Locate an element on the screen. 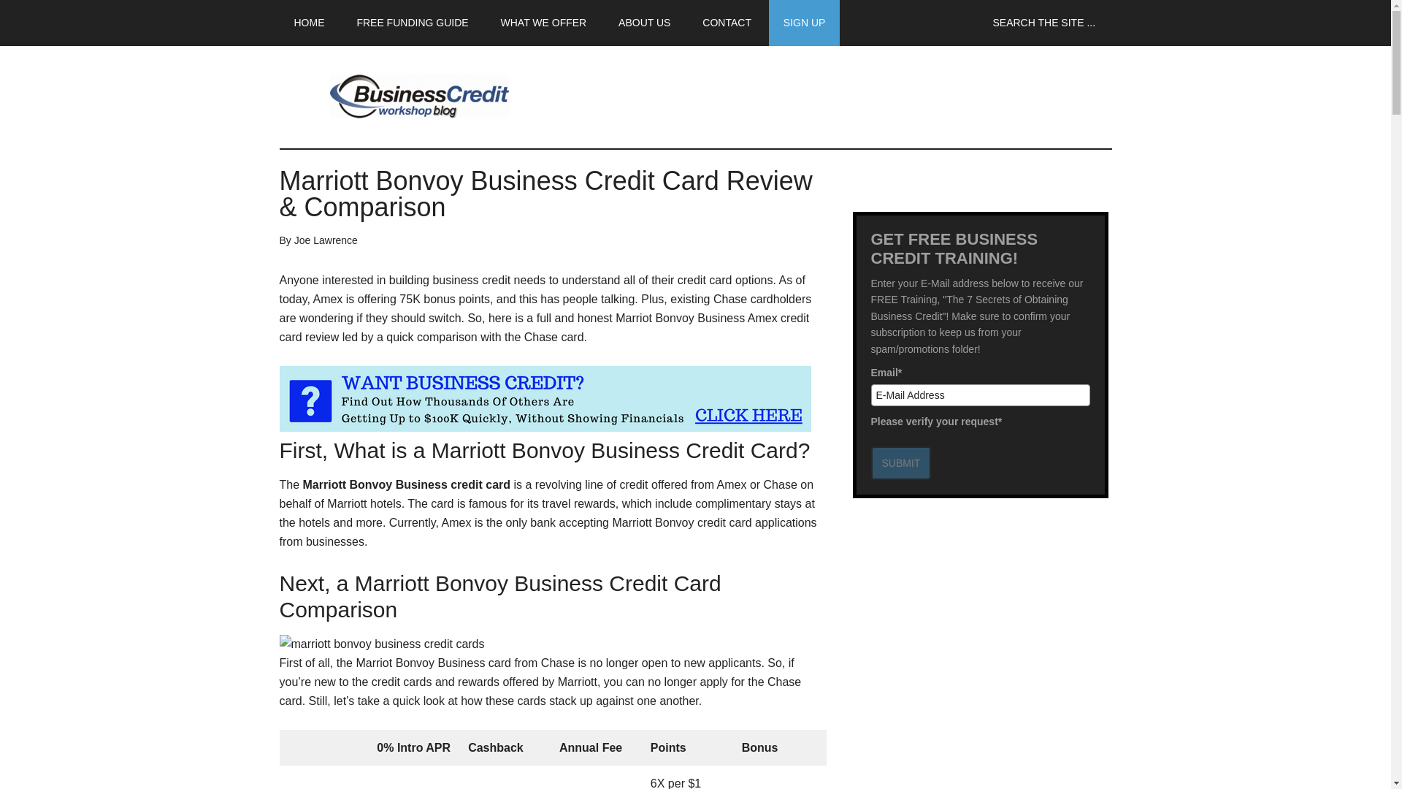  HOME is located at coordinates (309, 23).